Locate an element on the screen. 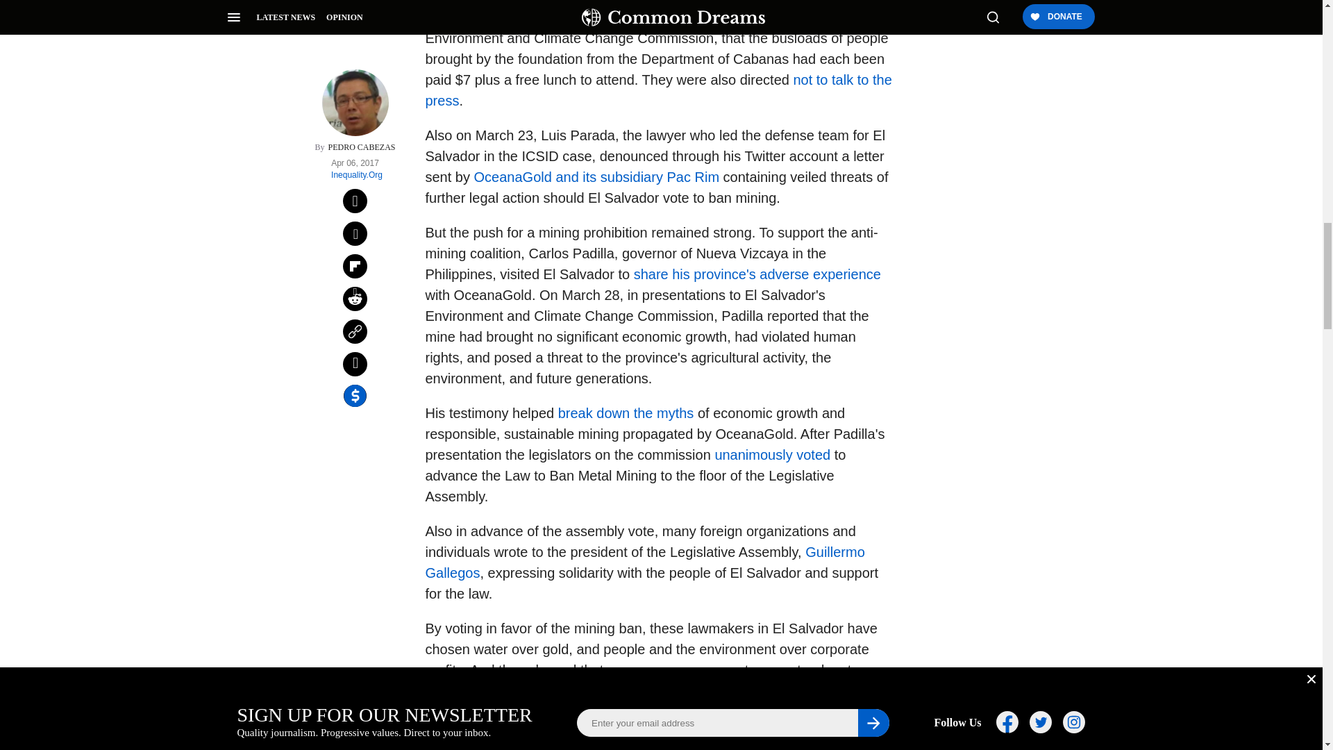  break down the myths is located at coordinates (626, 412).